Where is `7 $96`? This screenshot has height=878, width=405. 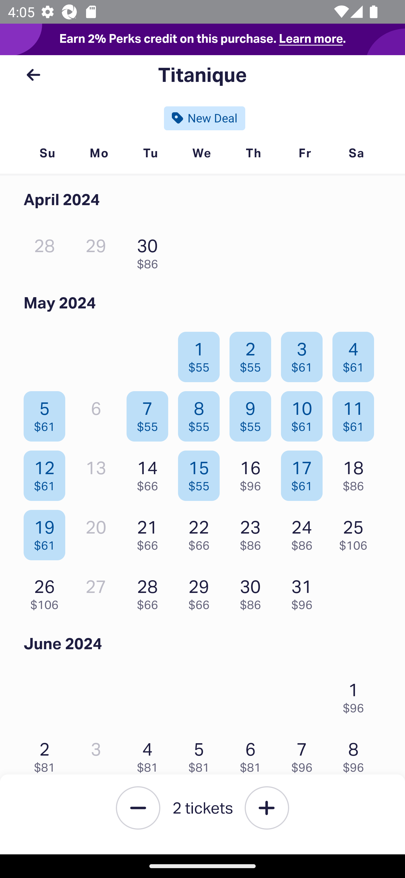 7 $96 is located at coordinates (305, 754).